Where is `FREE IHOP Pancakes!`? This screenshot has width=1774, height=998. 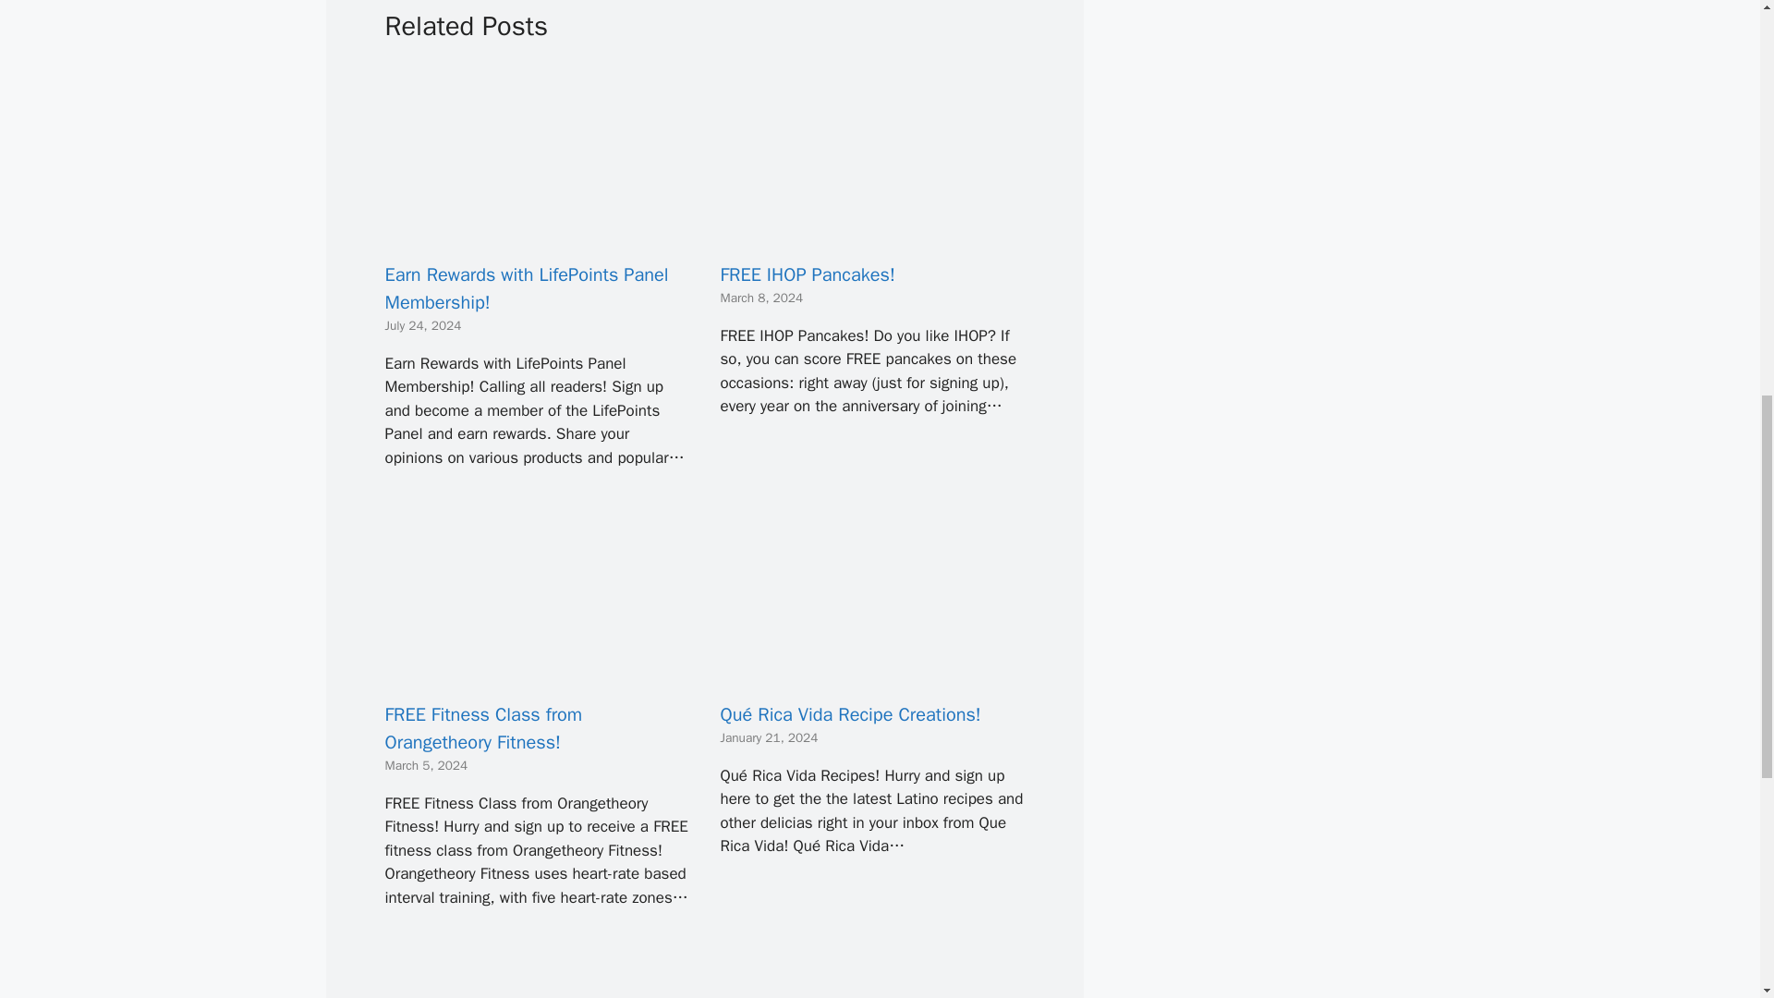 FREE IHOP Pancakes! is located at coordinates (872, 234).